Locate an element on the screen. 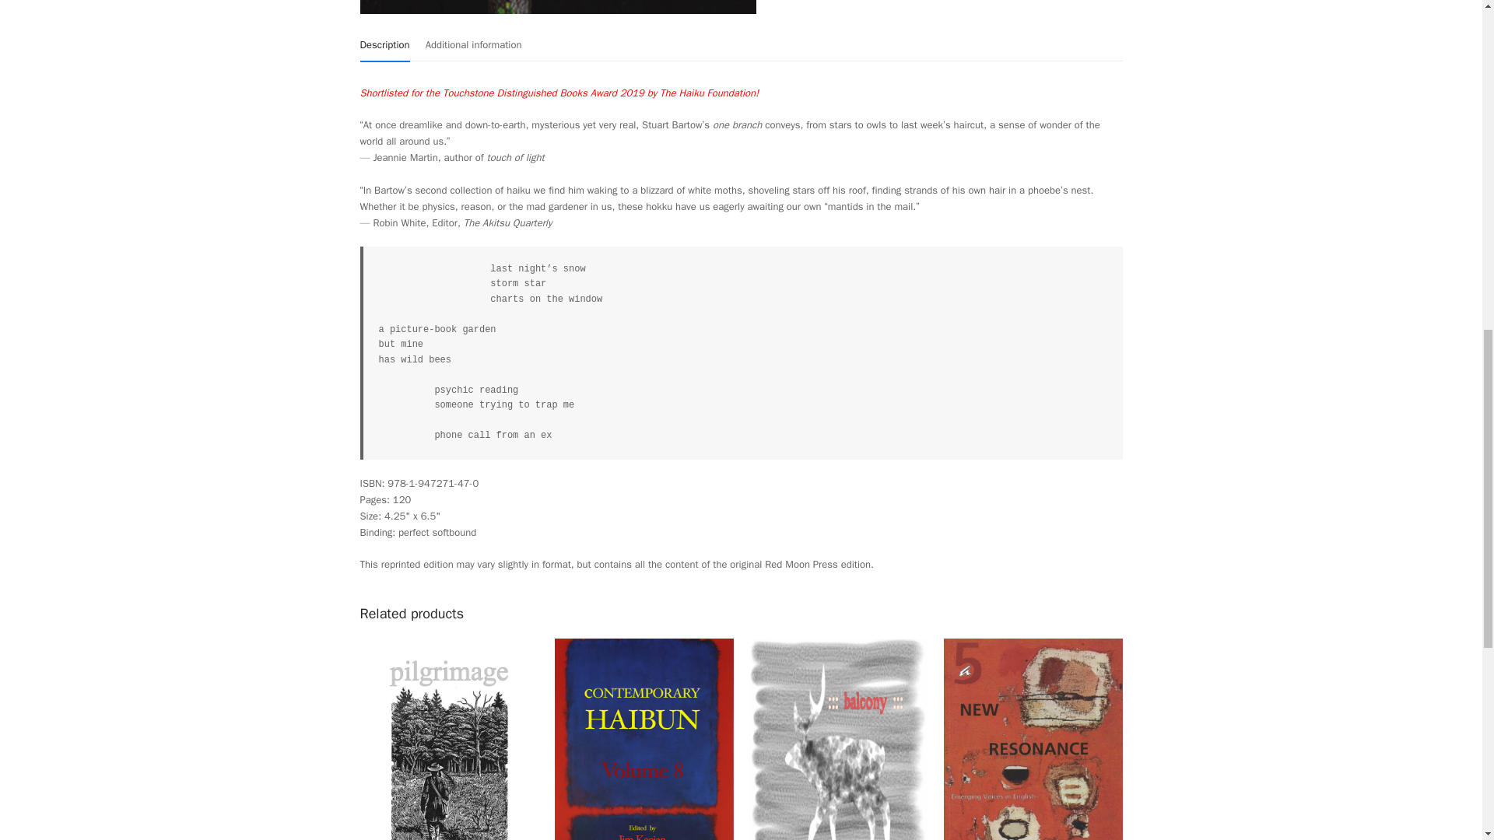  Description is located at coordinates (384, 45).